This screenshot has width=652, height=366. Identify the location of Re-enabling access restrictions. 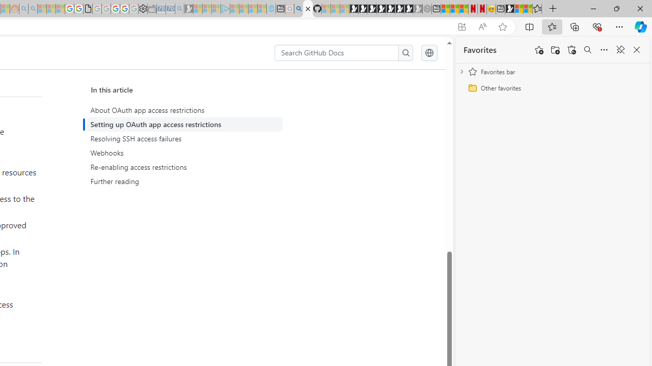
(184, 167).